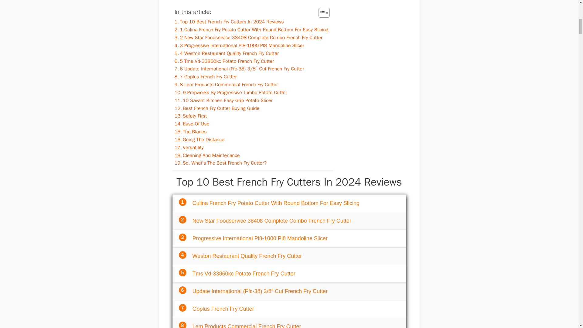 The height and width of the screenshot is (328, 583). I want to click on 9 Prepworks By Progressive Jumbo Potato Cutter, so click(230, 92).